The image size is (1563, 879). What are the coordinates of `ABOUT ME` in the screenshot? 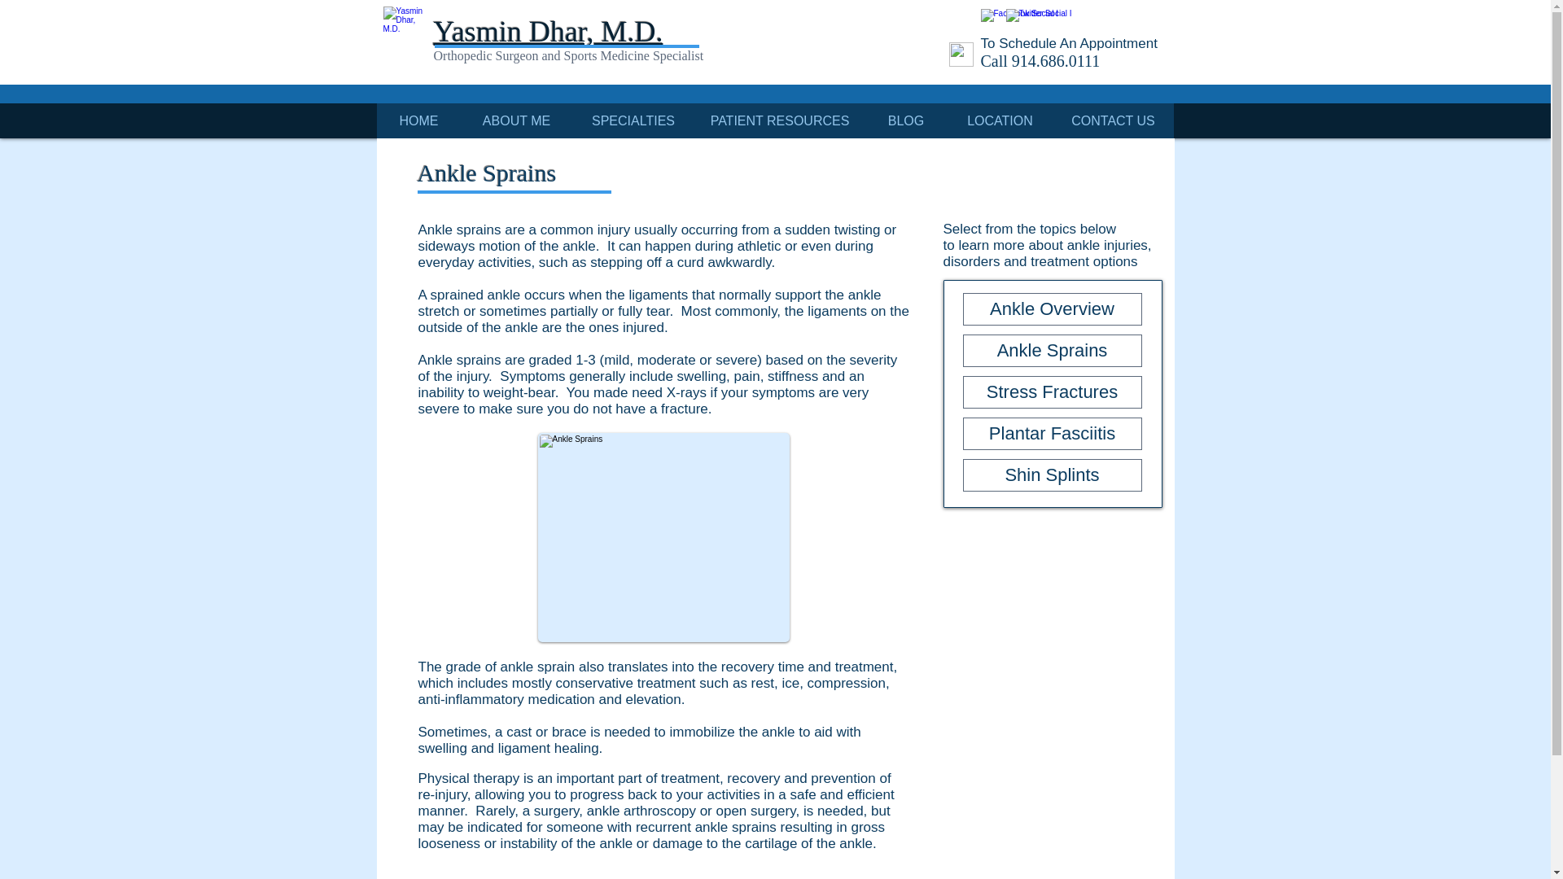 It's located at (516, 120).